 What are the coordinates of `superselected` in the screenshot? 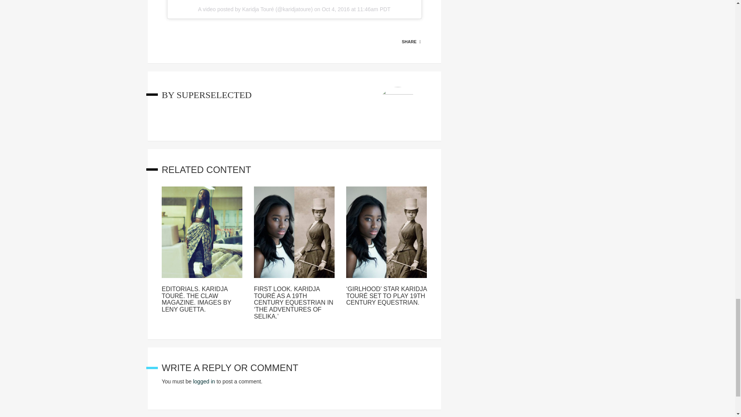 It's located at (214, 95).